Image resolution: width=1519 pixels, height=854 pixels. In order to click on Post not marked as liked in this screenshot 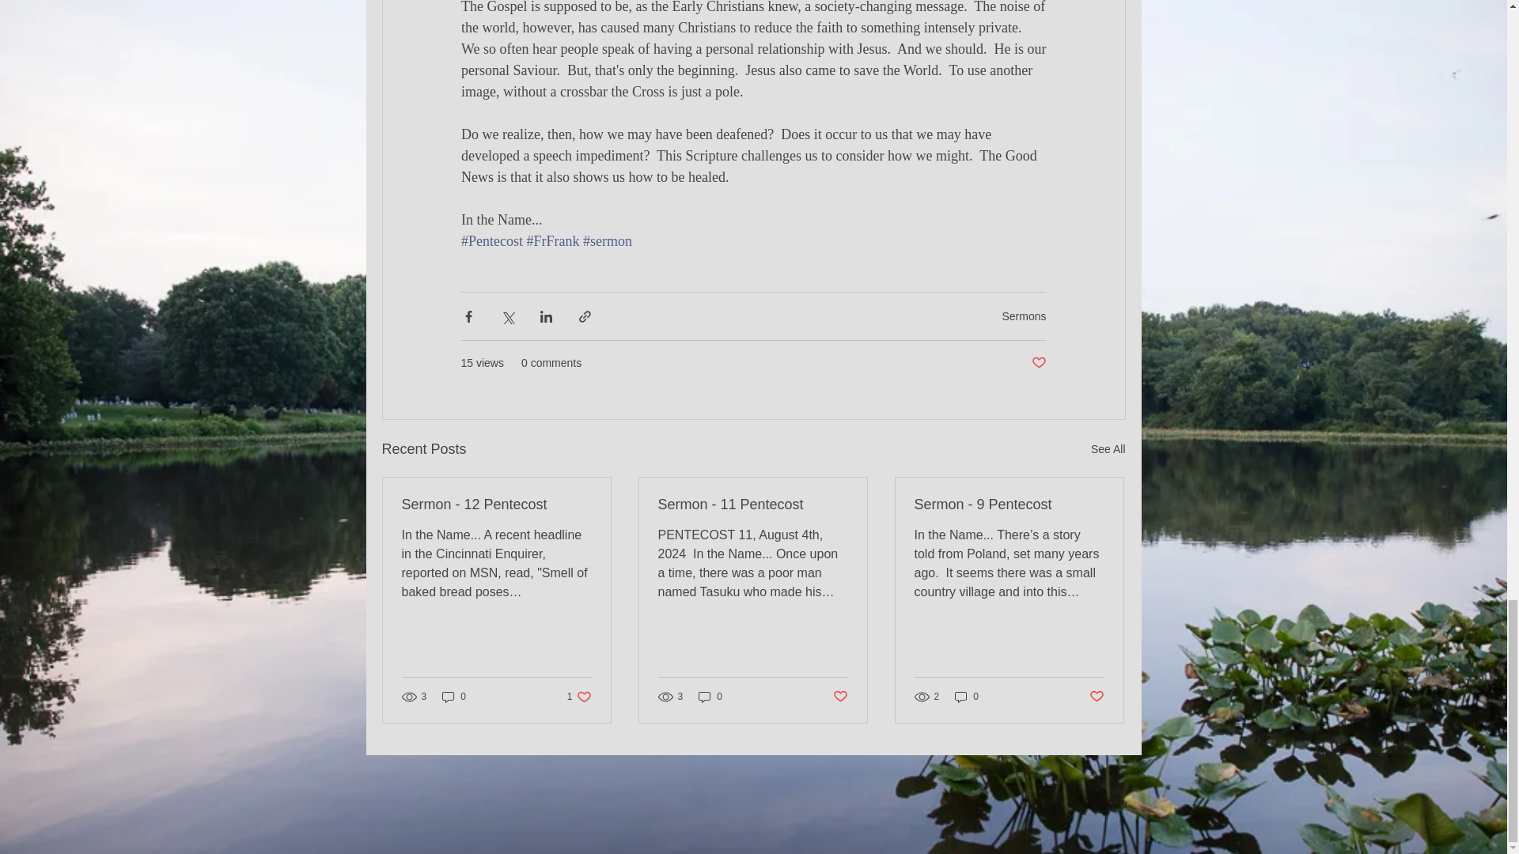, I will do `click(1108, 449)`.